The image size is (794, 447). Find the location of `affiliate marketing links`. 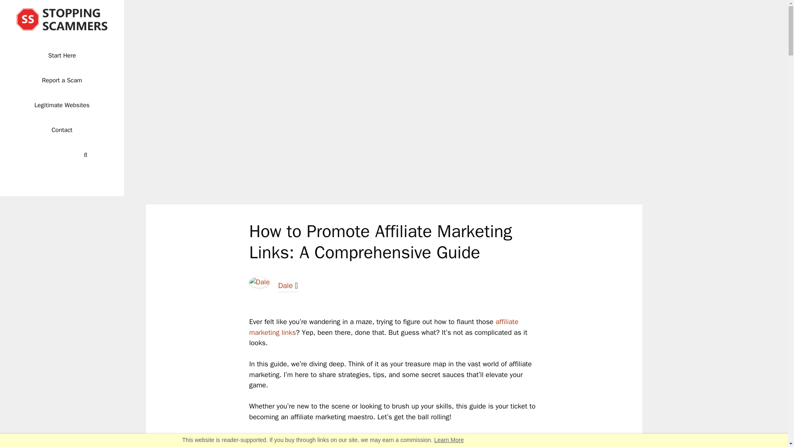

affiliate marketing links is located at coordinates (384, 327).